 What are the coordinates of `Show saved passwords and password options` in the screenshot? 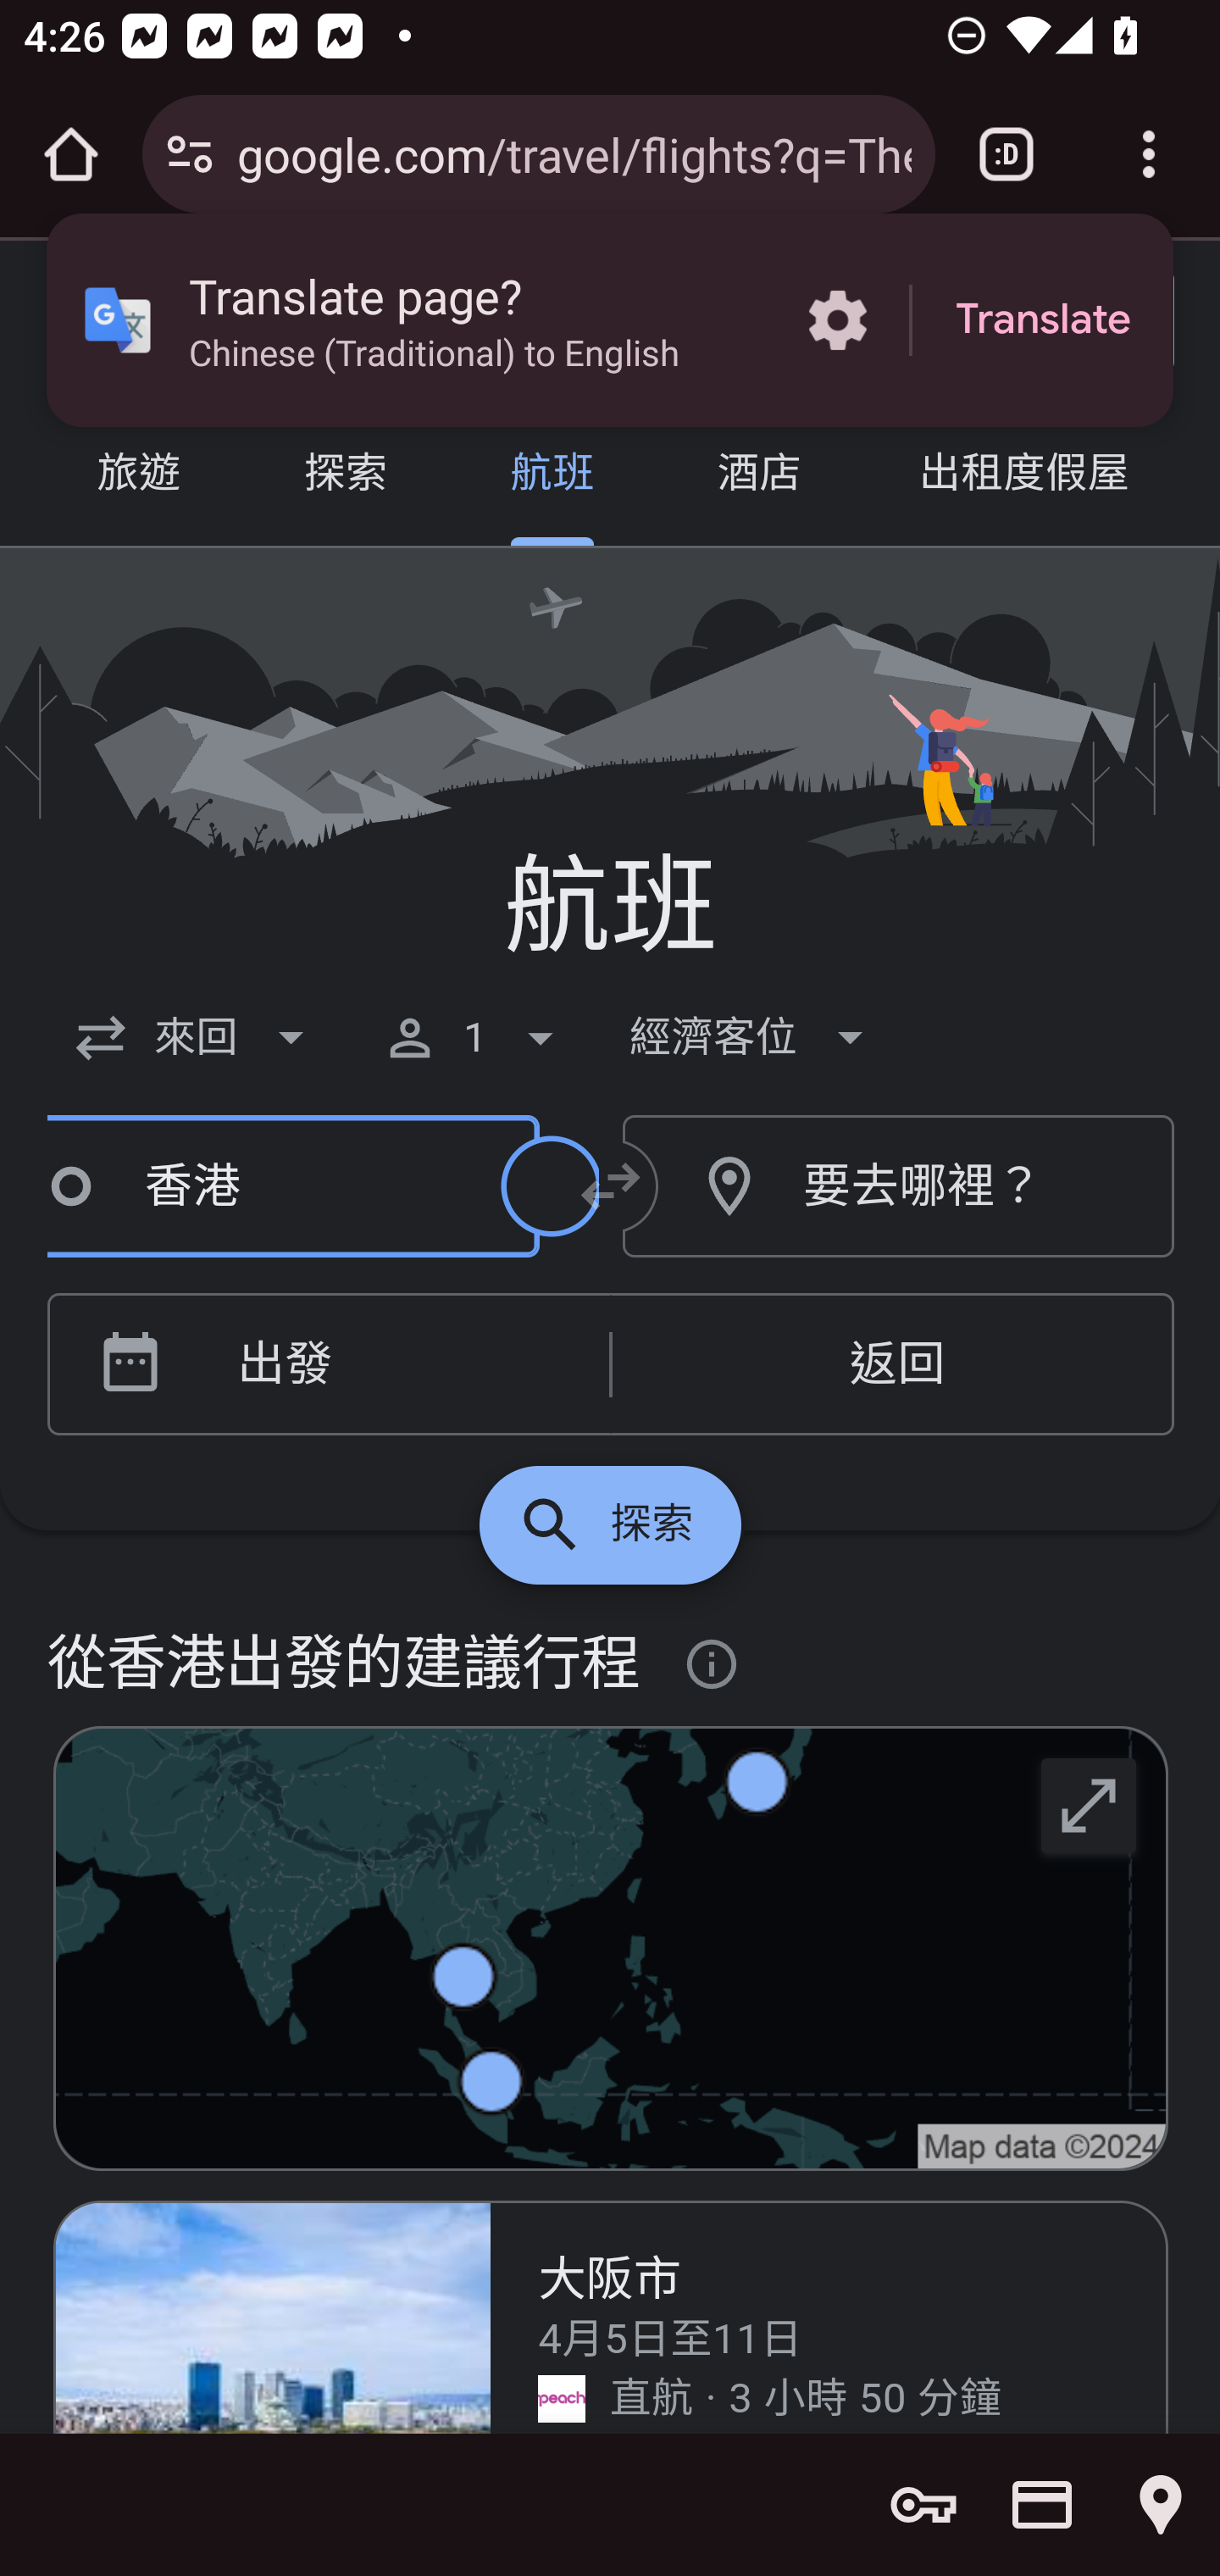 It's located at (923, 2505).